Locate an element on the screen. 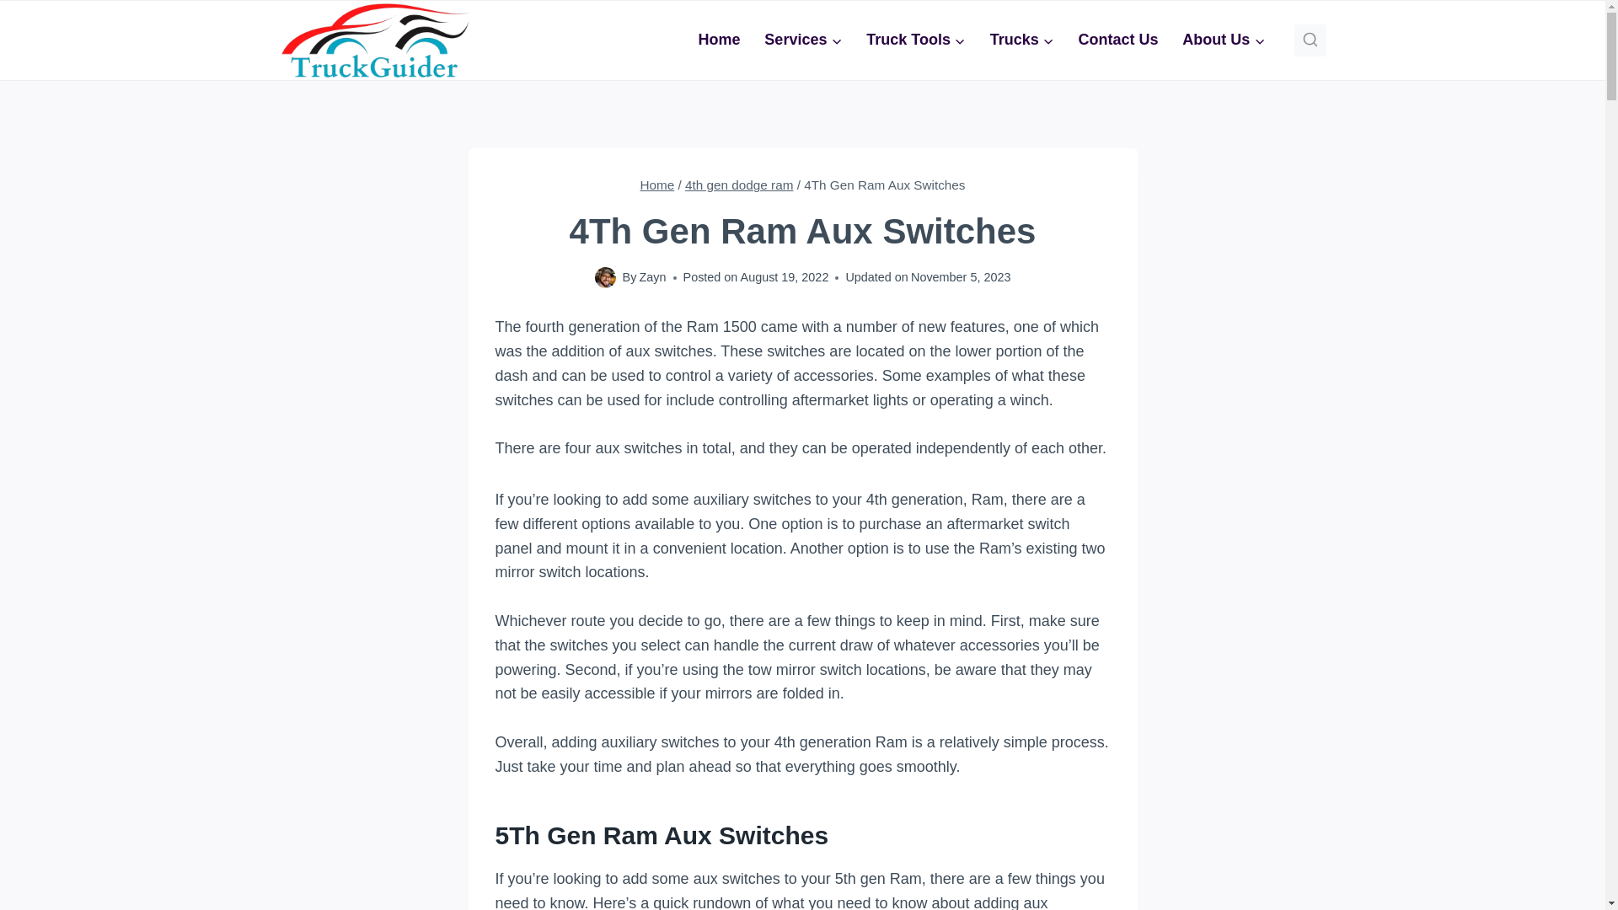  Services is located at coordinates (802, 40).